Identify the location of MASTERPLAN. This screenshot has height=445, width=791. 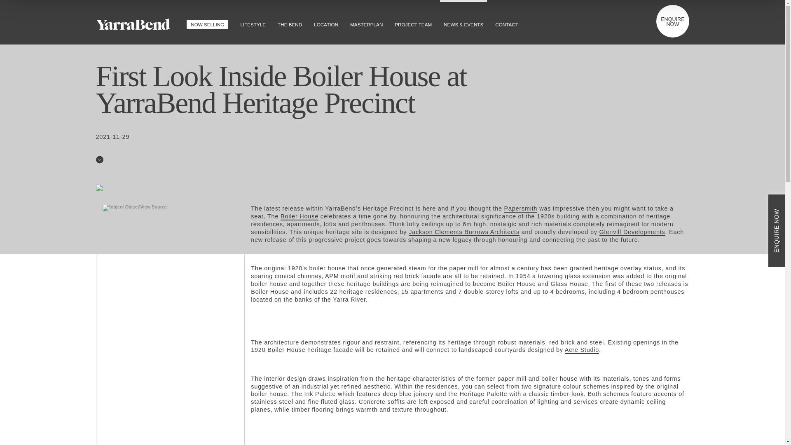
(366, 21).